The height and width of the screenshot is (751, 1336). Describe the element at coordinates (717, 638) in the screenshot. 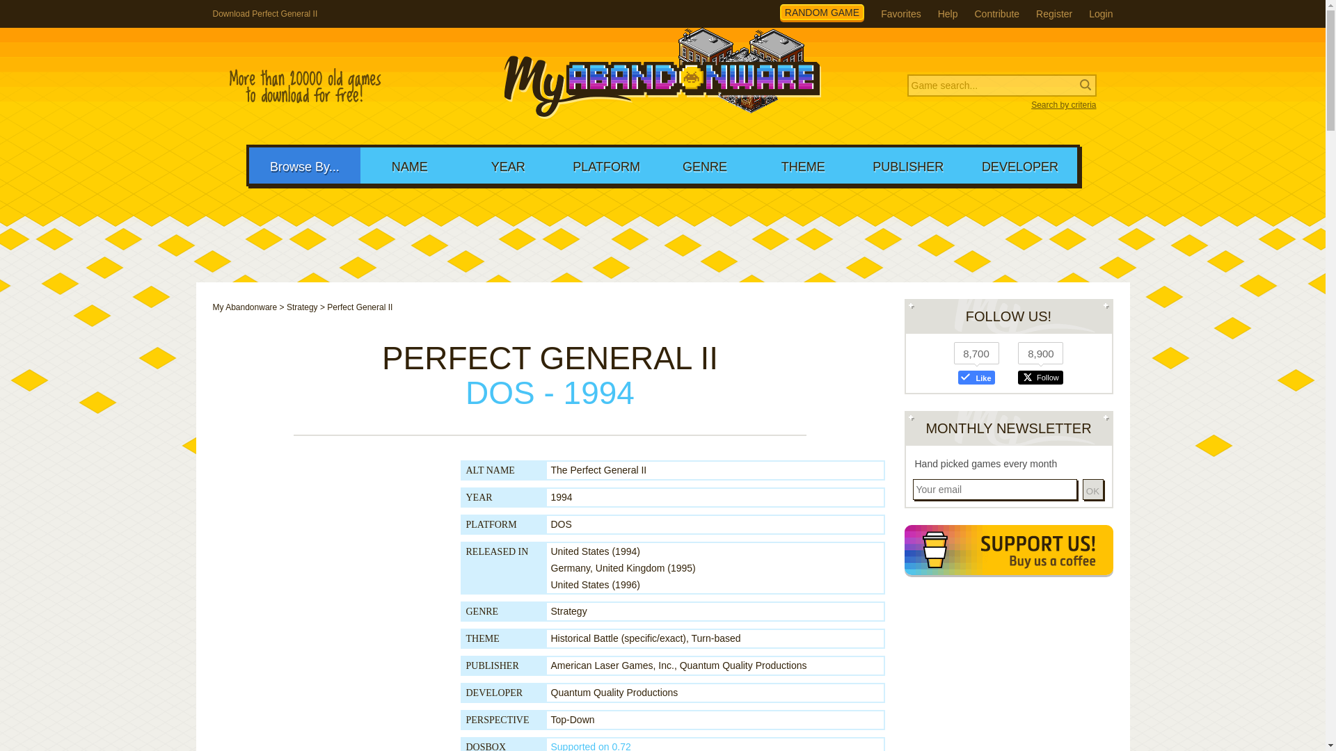

I see `Turn-based` at that location.